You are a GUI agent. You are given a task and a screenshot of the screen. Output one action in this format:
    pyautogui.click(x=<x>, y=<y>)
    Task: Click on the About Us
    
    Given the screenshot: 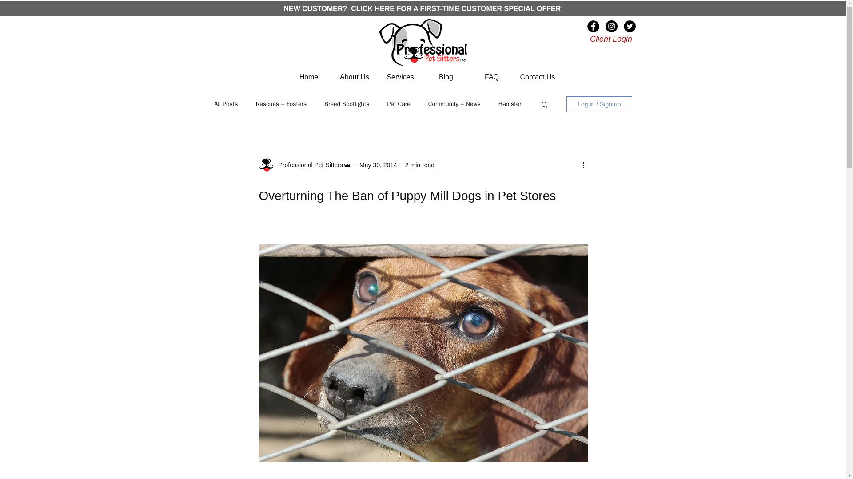 What is the action you would take?
    pyautogui.click(x=354, y=76)
    